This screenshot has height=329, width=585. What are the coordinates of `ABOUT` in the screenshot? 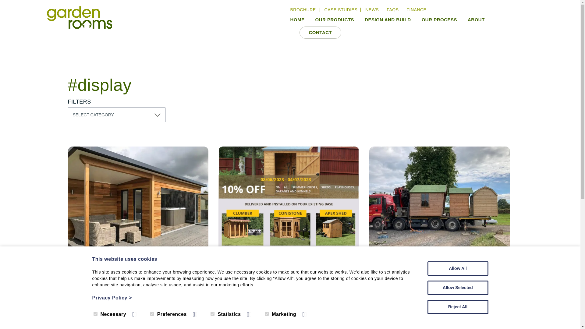 It's located at (472, 20).